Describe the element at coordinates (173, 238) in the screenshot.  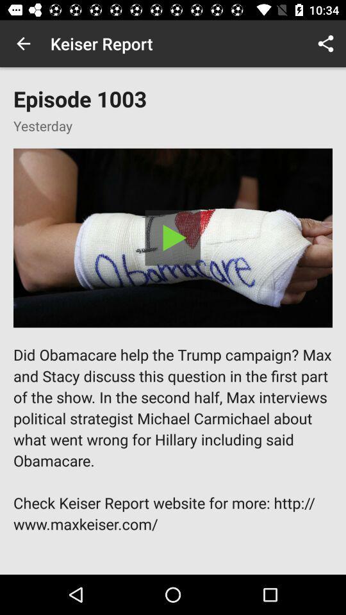
I see `click icon below the yesterday icon` at that location.